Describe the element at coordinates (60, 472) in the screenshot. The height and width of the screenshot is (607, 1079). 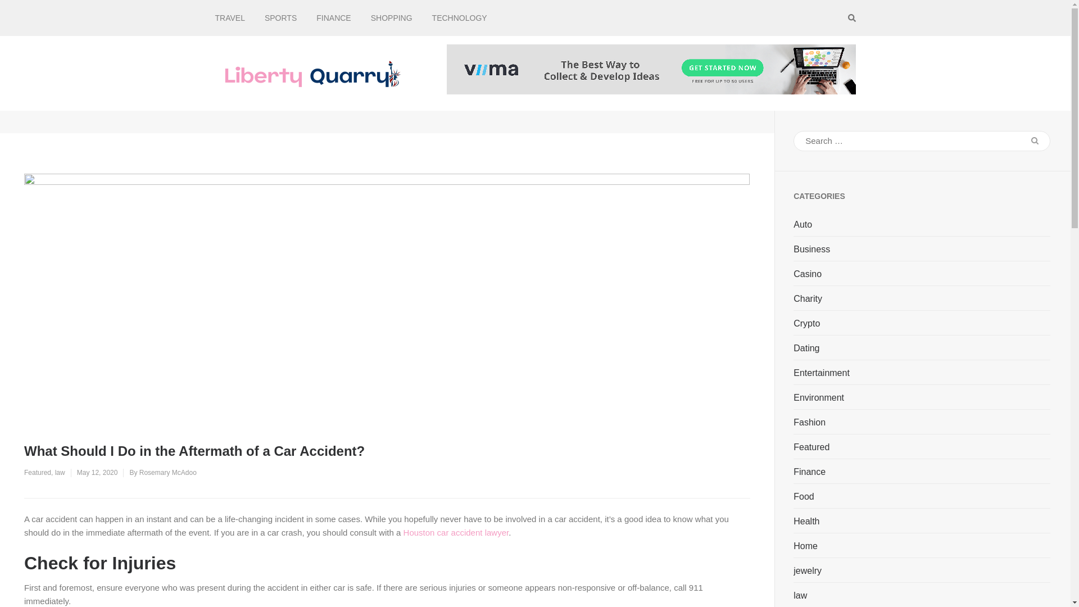
I see `law` at that location.